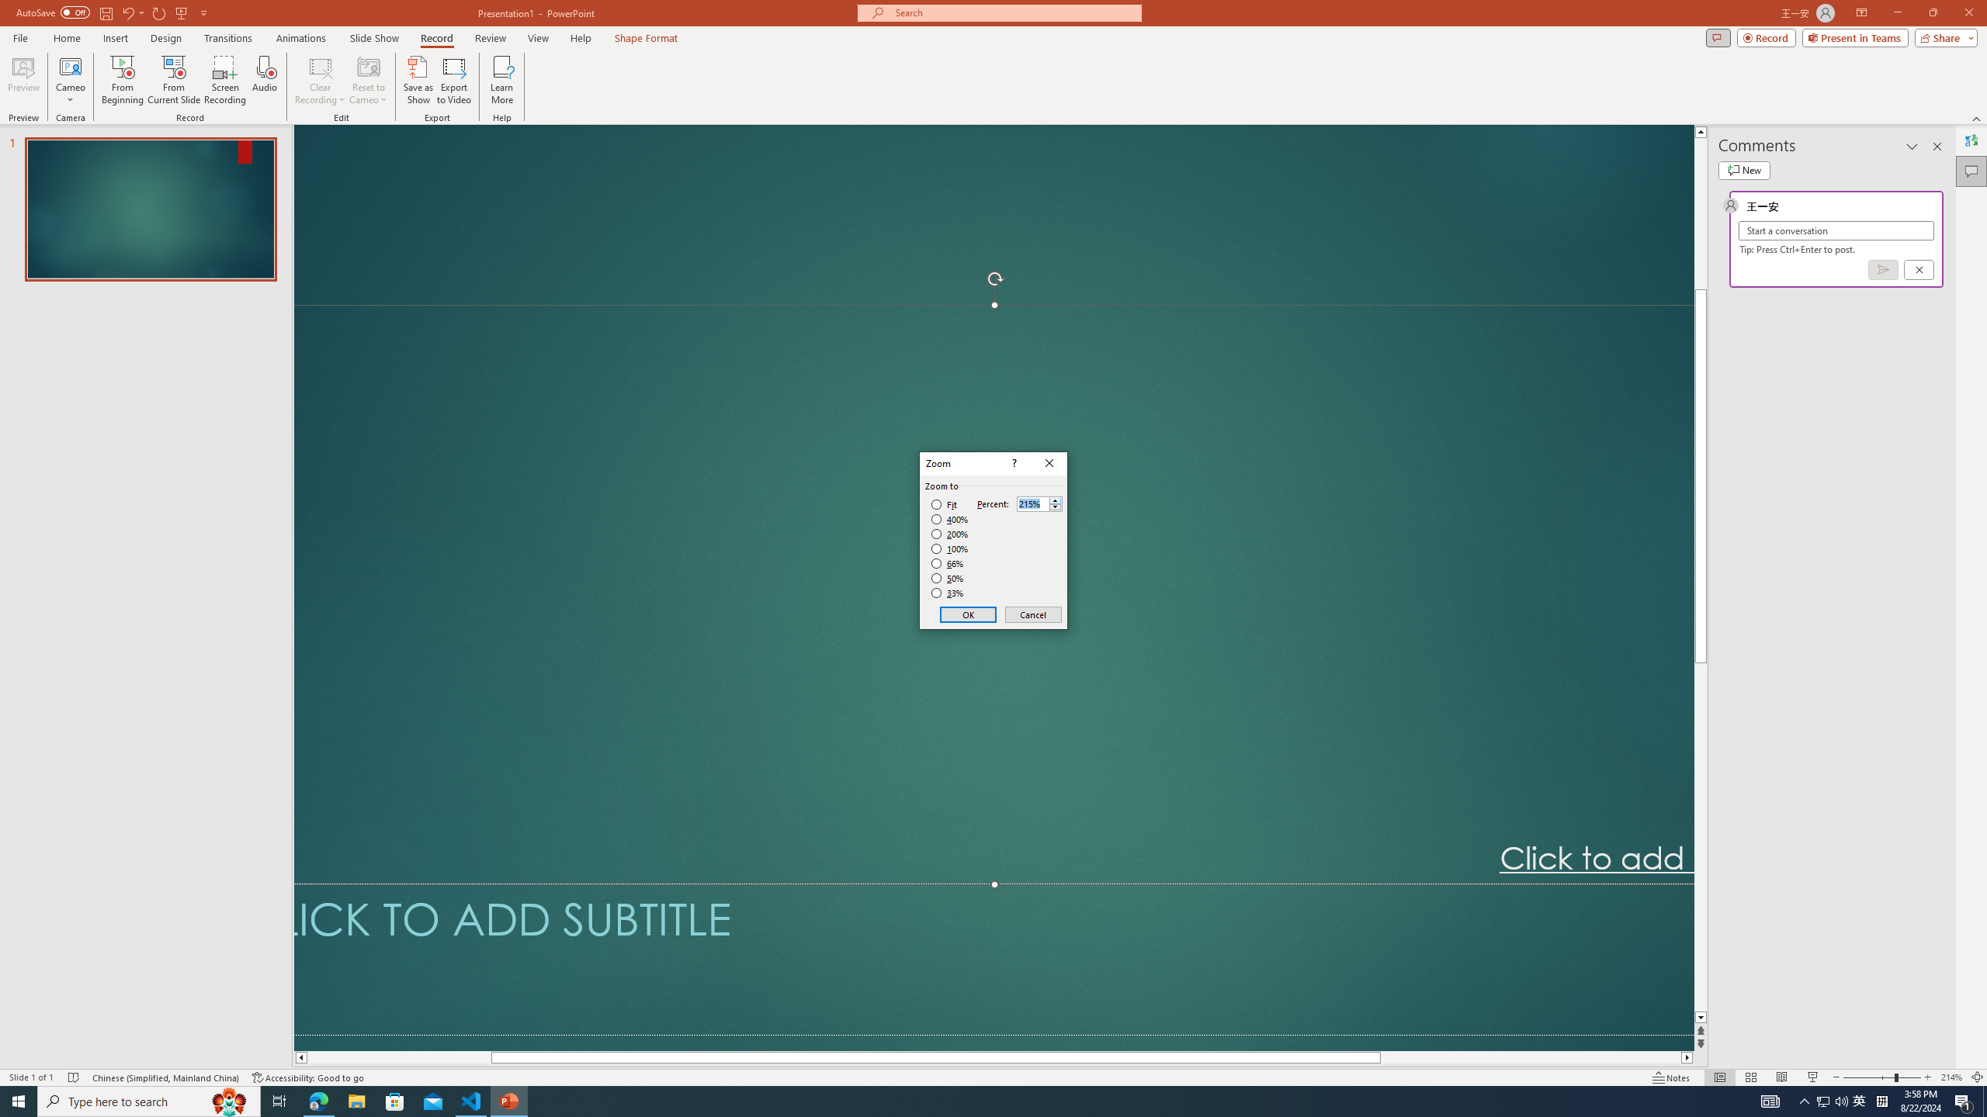 Image resolution: width=1987 pixels, height=1117 pixels. What do you see at coordinates (418, 80) in the screenshot?
I see `Save as Show` at bounding box center [418, 80].